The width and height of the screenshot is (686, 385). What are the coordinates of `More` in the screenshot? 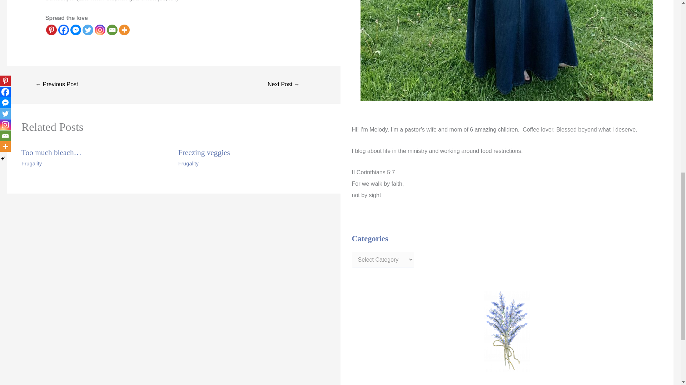 It's located at (124, 30).